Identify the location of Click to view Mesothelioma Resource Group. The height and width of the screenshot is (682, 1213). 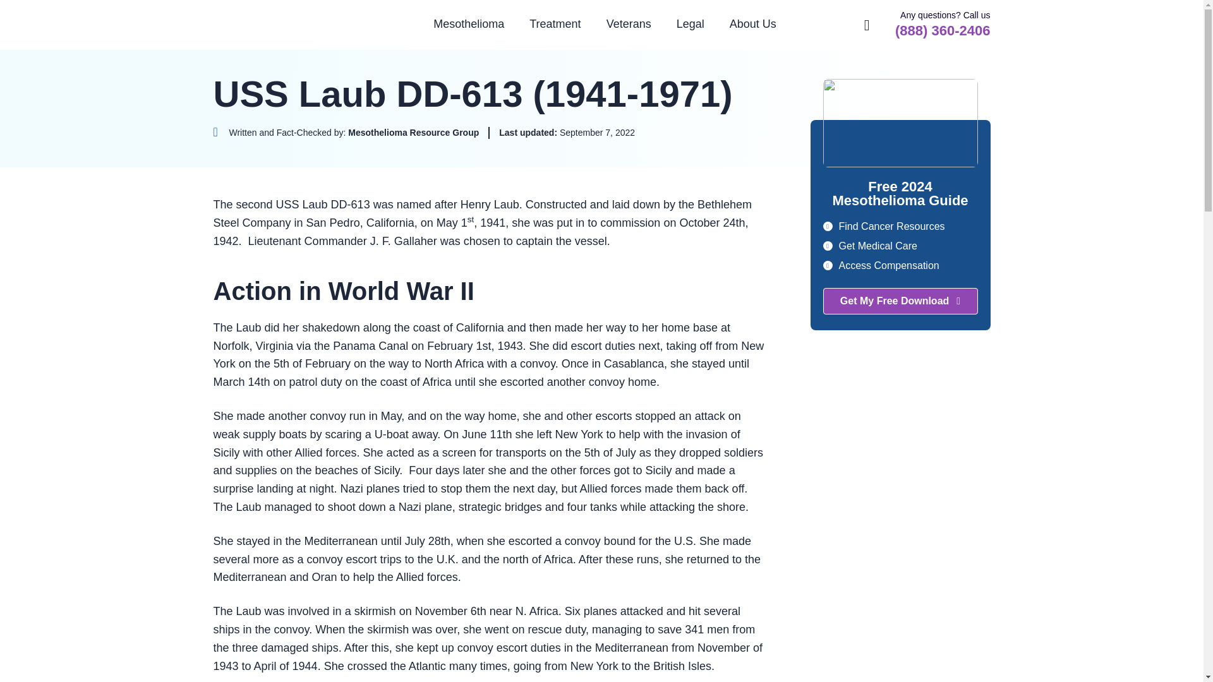
(346, 133).